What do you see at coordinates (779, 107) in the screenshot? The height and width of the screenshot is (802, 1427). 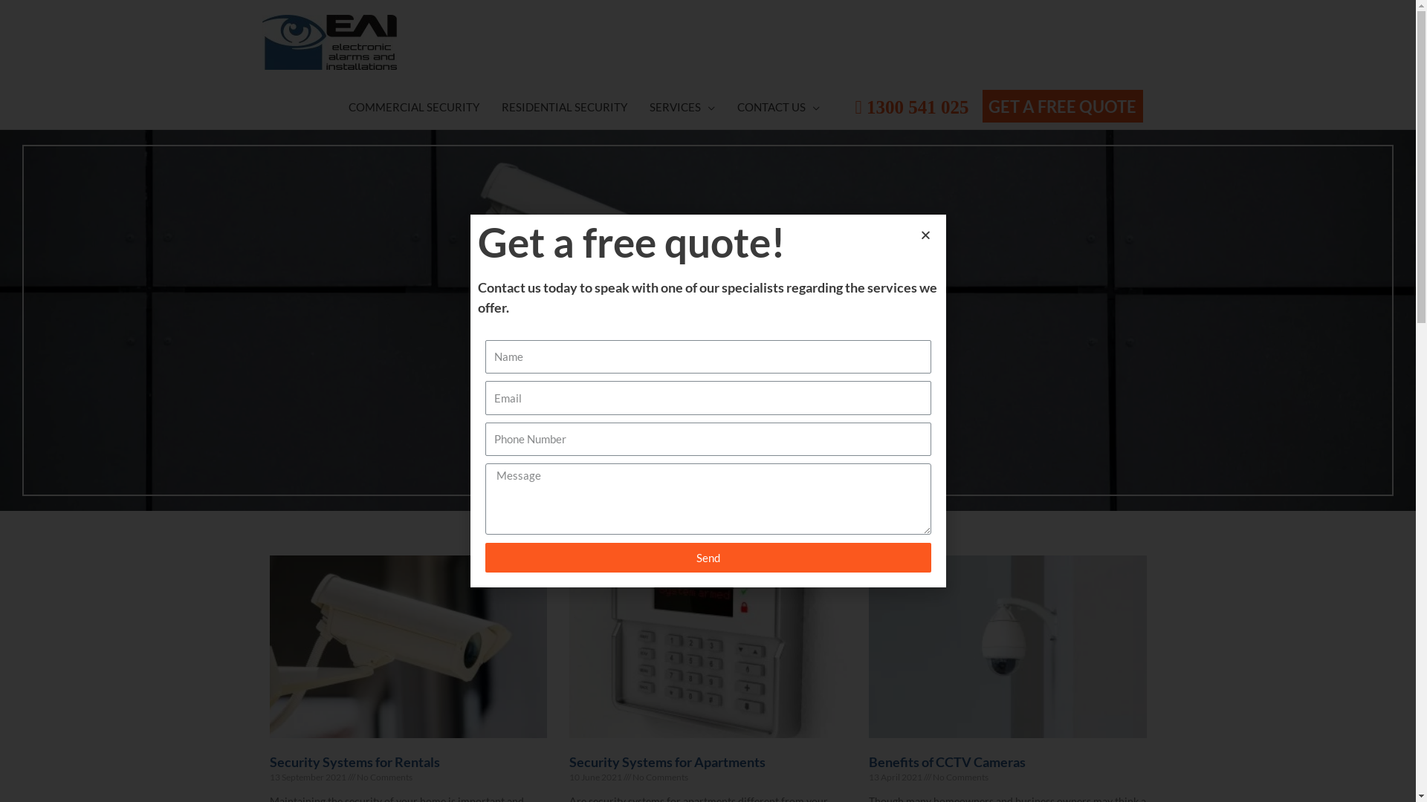 I see `CONTACT US` at bounding box center [779, 107].